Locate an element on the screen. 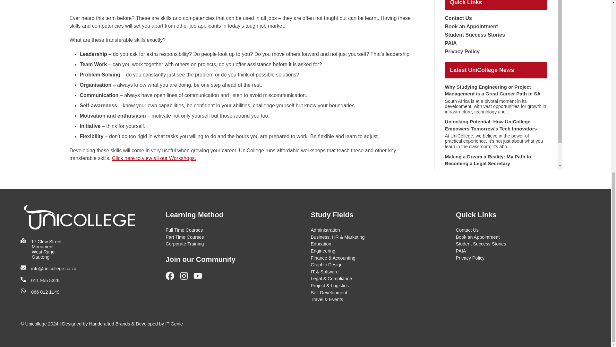 The width and height of the screenshot is (616, 347). YouTube is located at coordinates (200, 278).